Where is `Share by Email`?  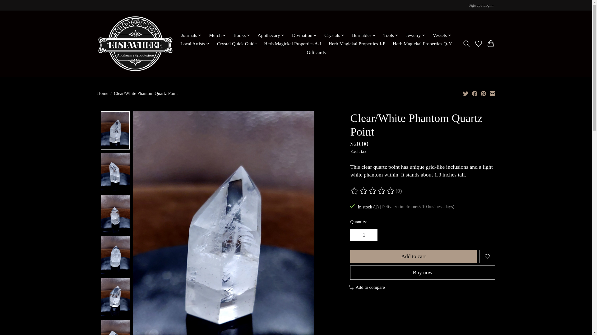 Share by Email is located at coordinates (492, 93).